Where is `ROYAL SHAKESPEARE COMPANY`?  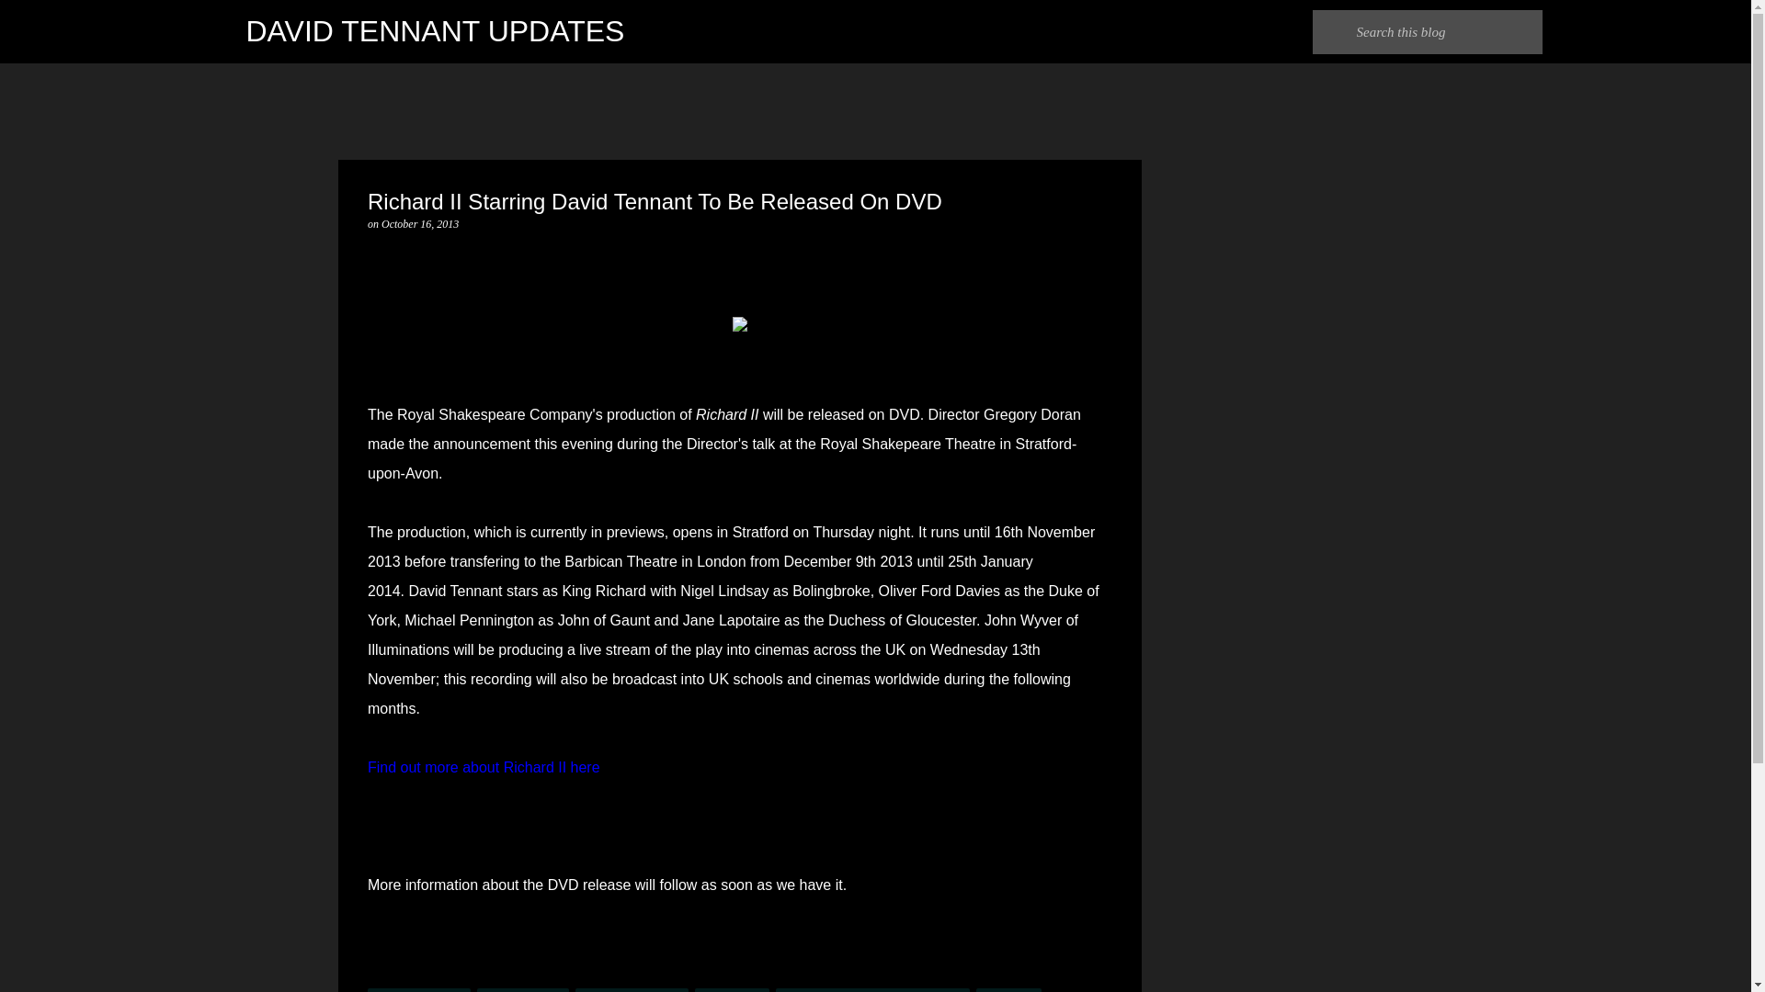
ROYAL SHAKESPEARE COMPANY is located at coordinates (872, 990).